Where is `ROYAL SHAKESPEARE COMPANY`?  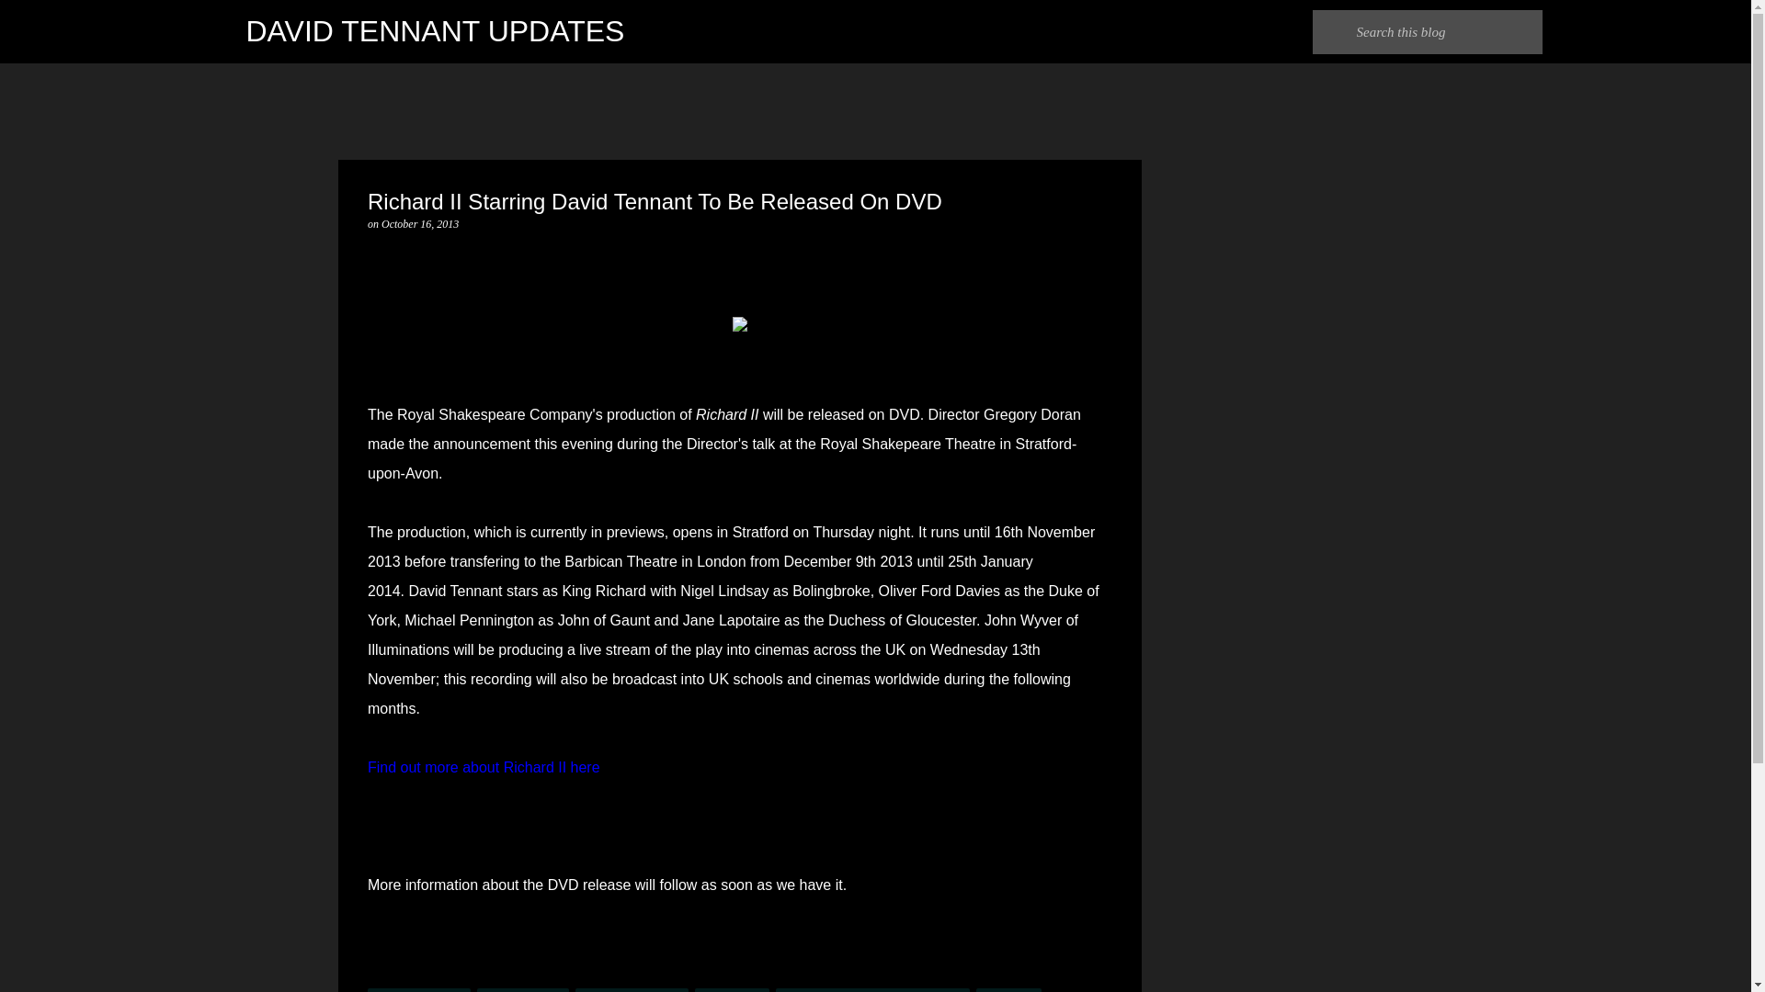
ROYAL SHAKESPEARE COMPANY is located at coordinates (872, 990).